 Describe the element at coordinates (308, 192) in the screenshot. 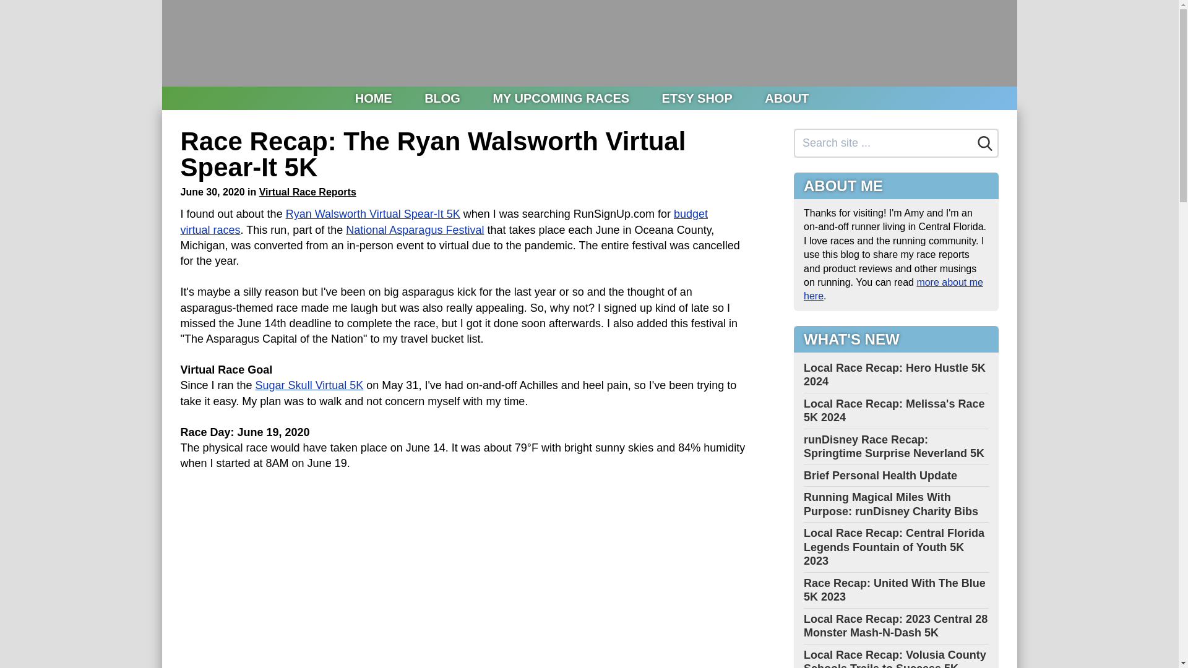

I see `Virtual Race Reports` at that location.